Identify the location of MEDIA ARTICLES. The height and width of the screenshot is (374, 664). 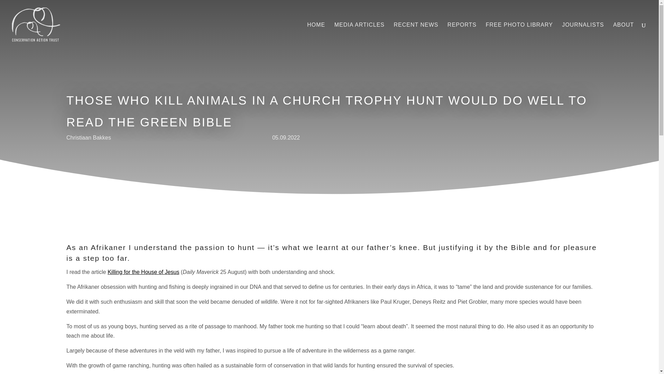
(359, 36).